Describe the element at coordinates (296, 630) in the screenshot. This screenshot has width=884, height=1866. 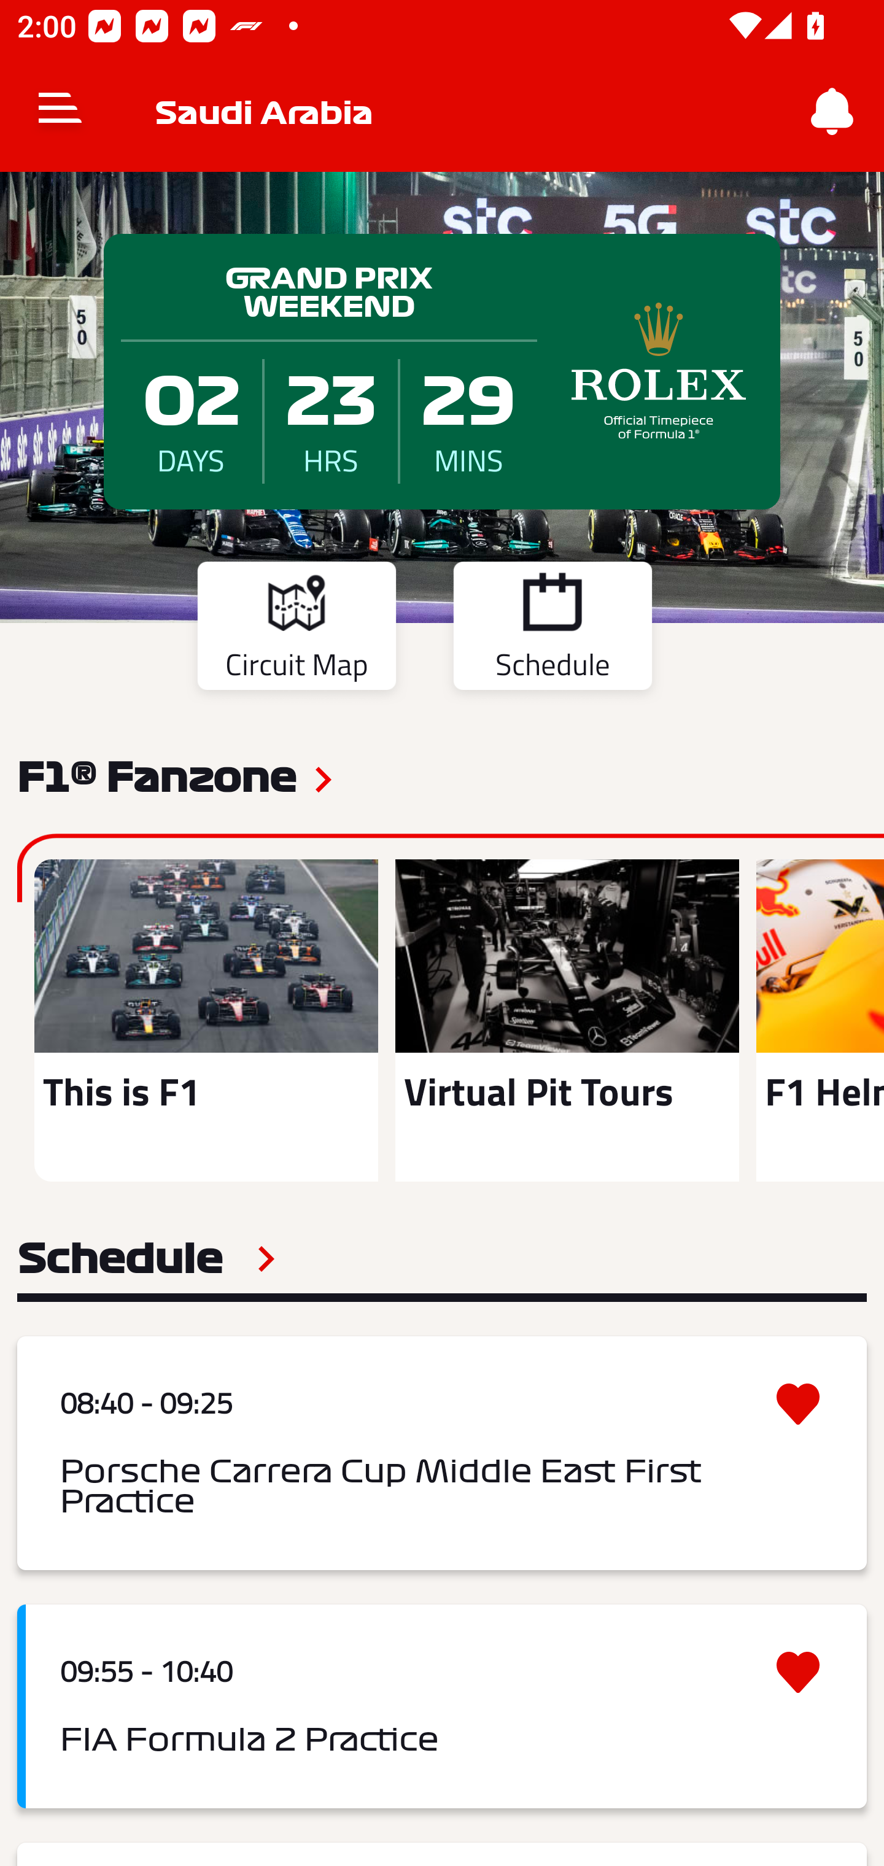
I see `Circuit Map` at that location.